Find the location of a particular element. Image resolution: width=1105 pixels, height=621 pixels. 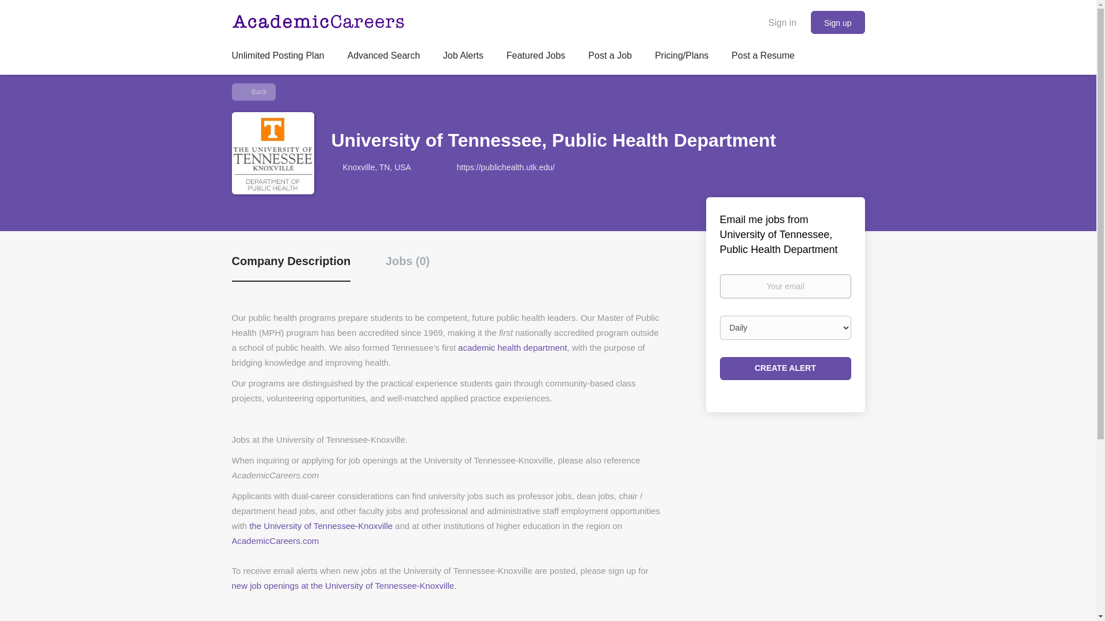

Advanced Search is located at coordinates (383, 57).